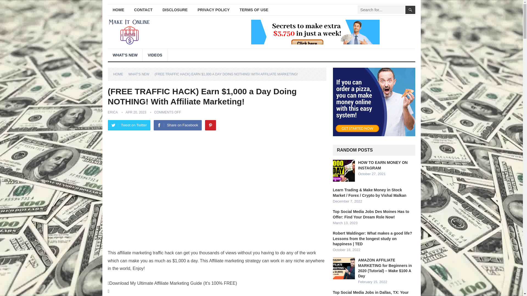  What do you see at coordinates (177, 125) in the screenshot?
I see `Share on Facebook` at bounding box center [177, 125].